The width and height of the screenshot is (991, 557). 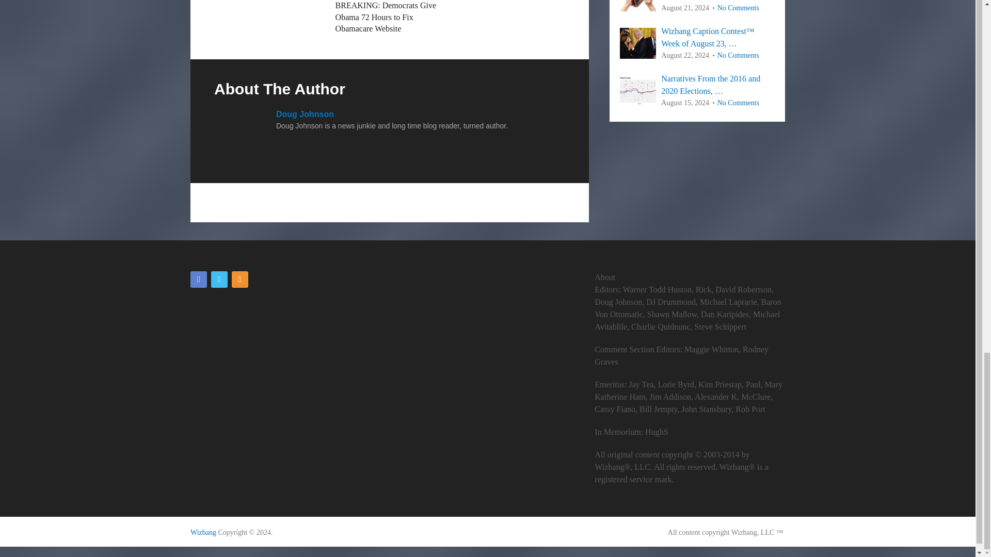 I want to click on Doug Johnson, so click(x=305, y=114).